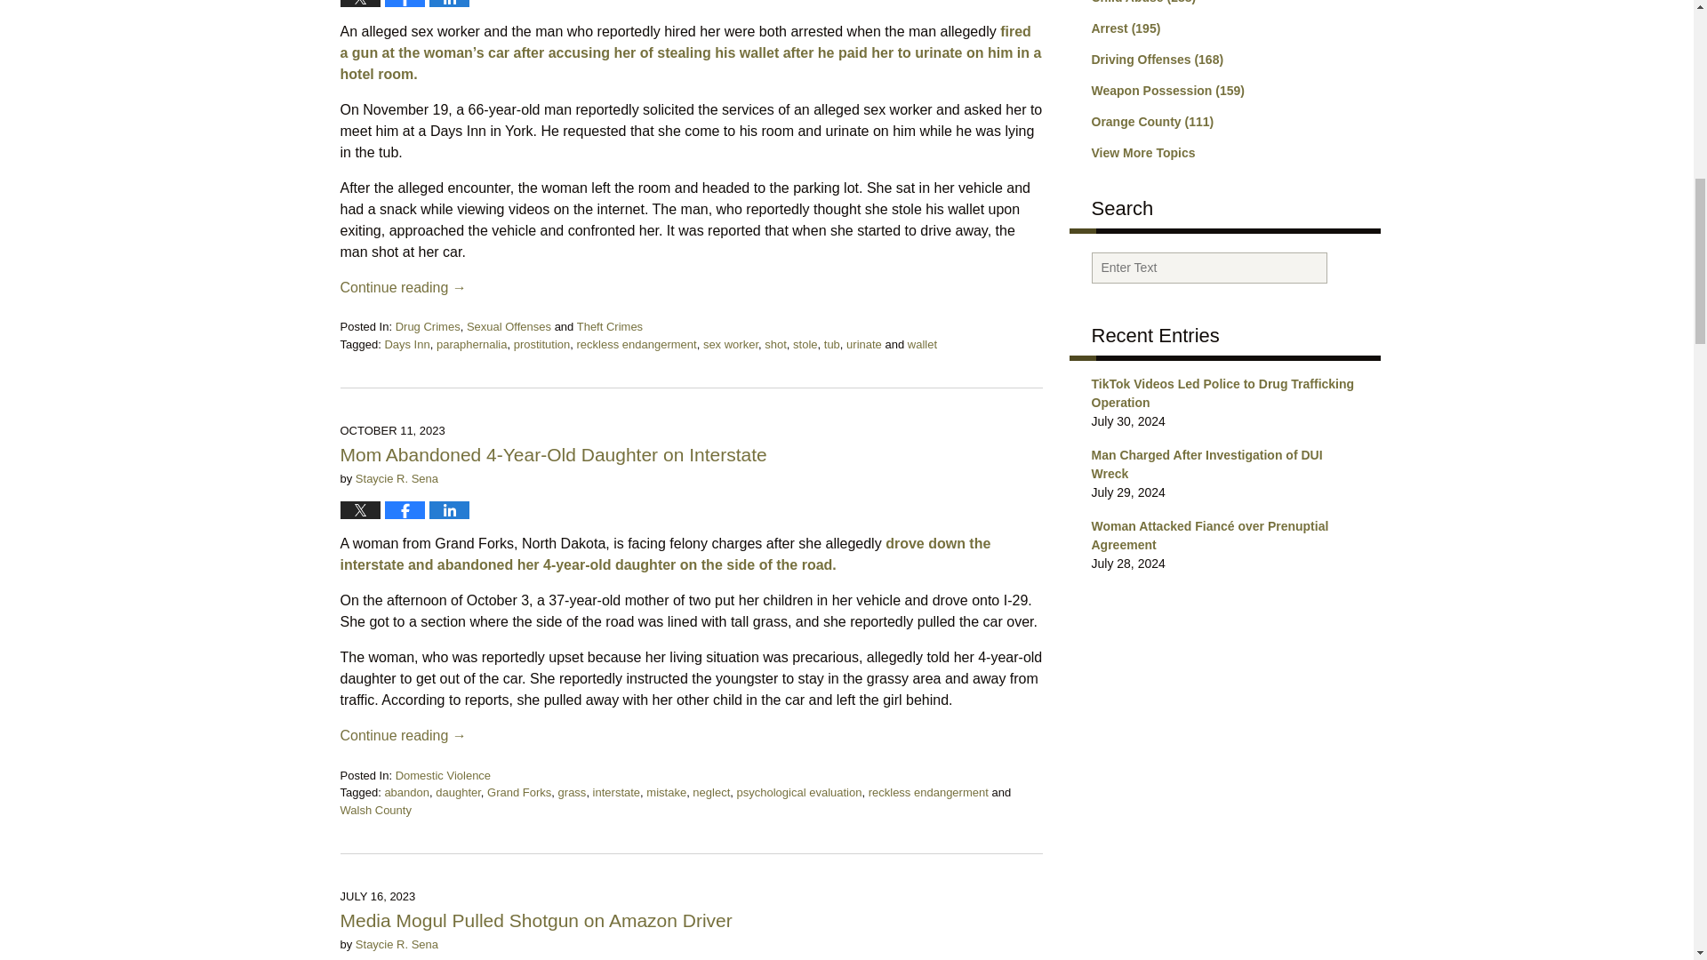  I want to click on View all posts in Sexual Offenses, so click(509, 325).